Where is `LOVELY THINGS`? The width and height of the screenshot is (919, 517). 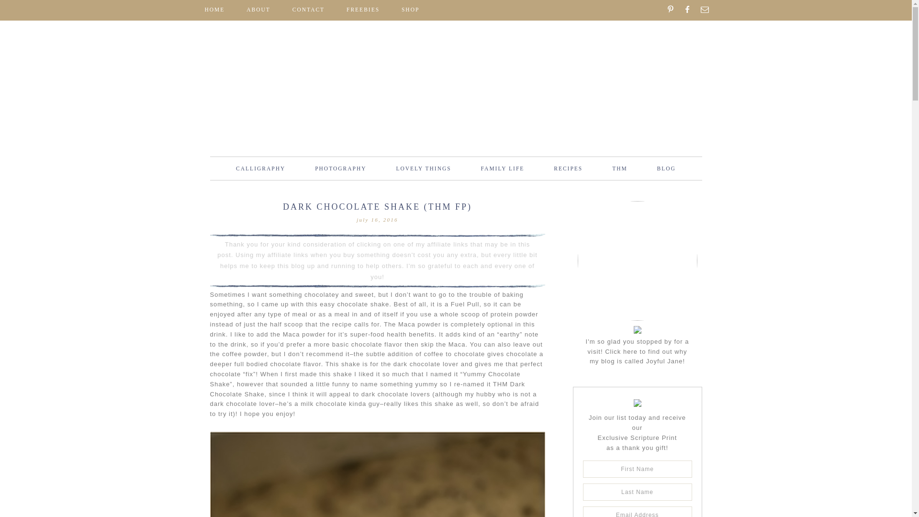 LOVELY THINGS is located at coordinates (423, 169).